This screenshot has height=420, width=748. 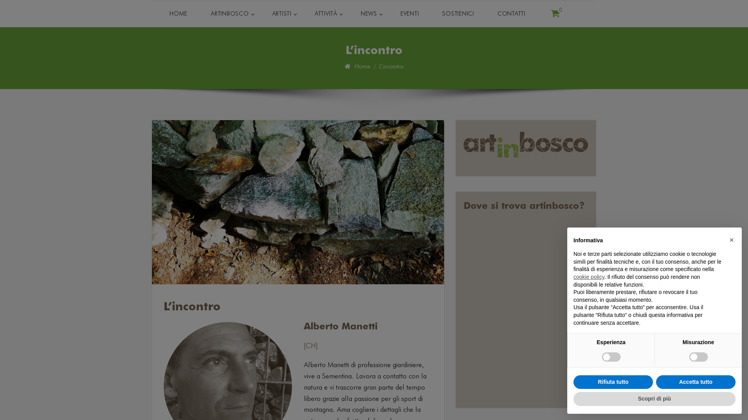 What do you see at coordinates (281, 14) in the screenshot?
I see `ARTISTI` at bounding box center [281, 14].